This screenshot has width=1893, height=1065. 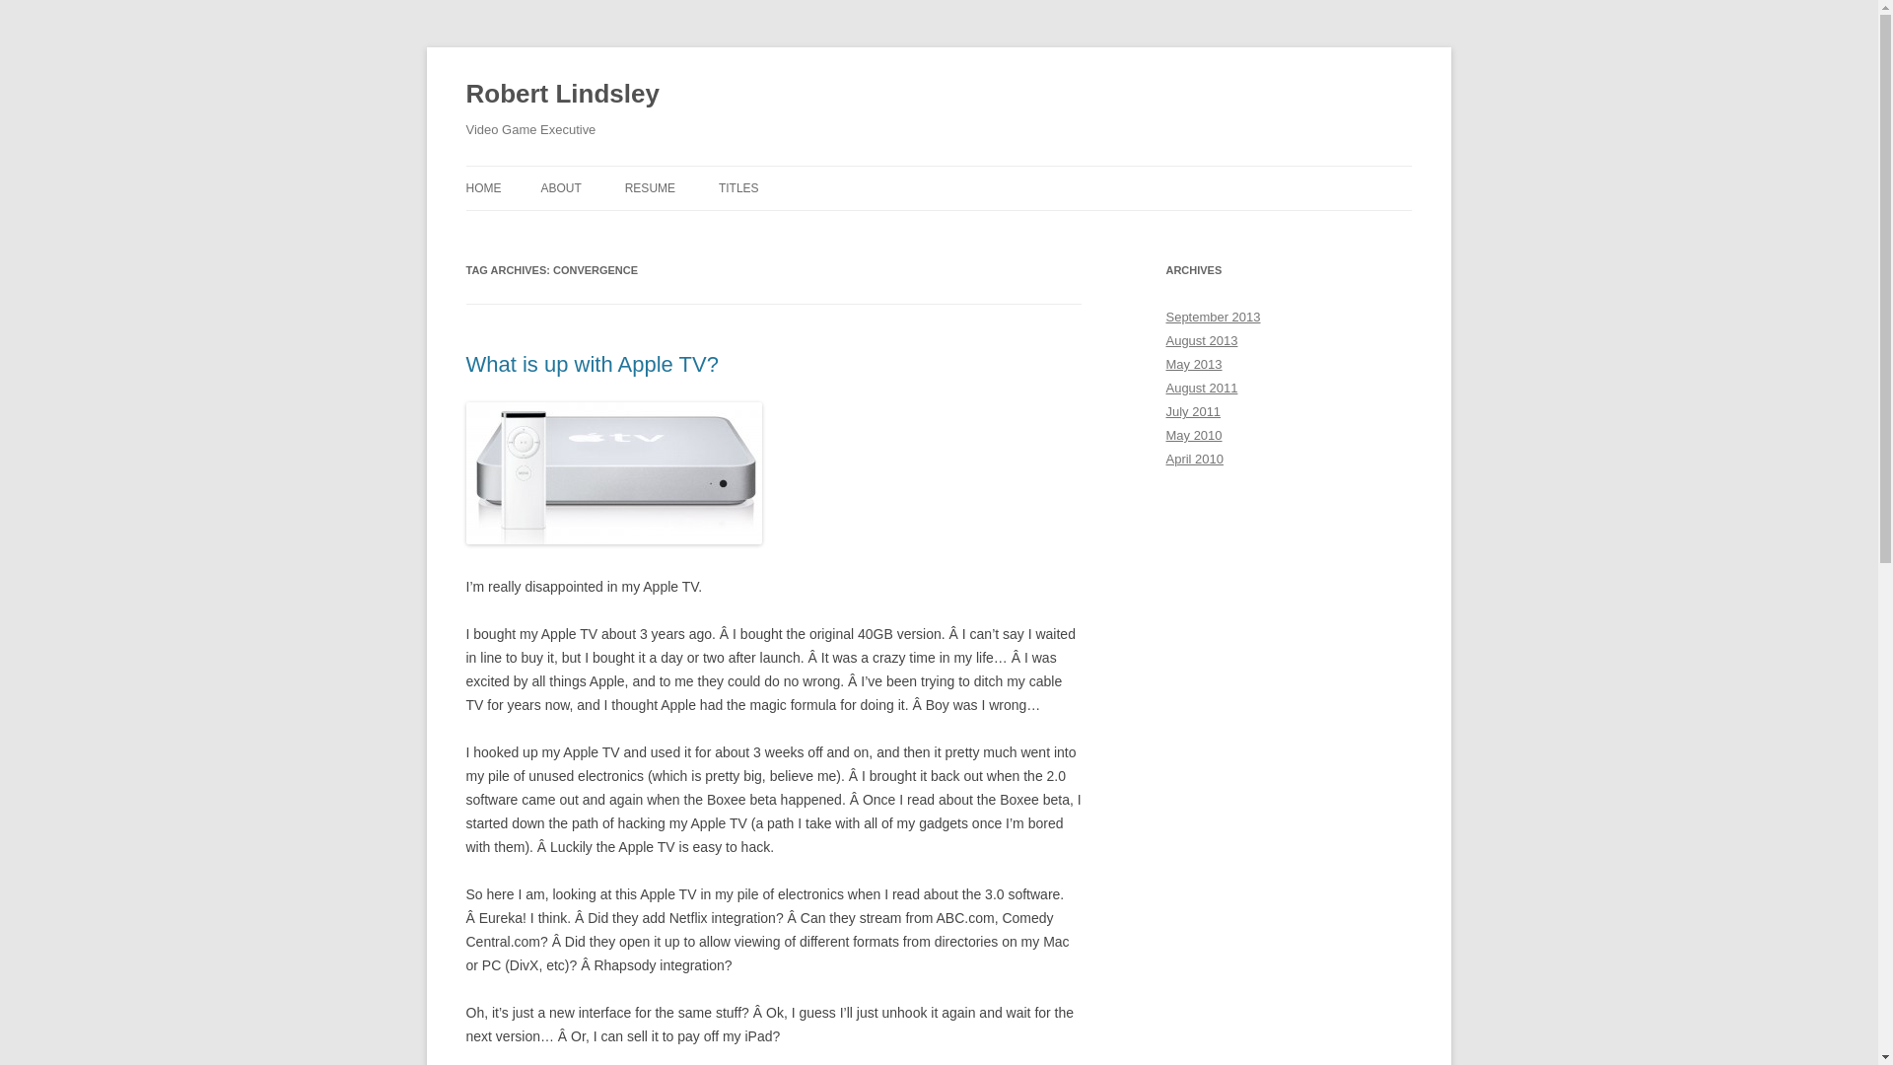 I want to click on May 2013, so click(x=1193, y=363).